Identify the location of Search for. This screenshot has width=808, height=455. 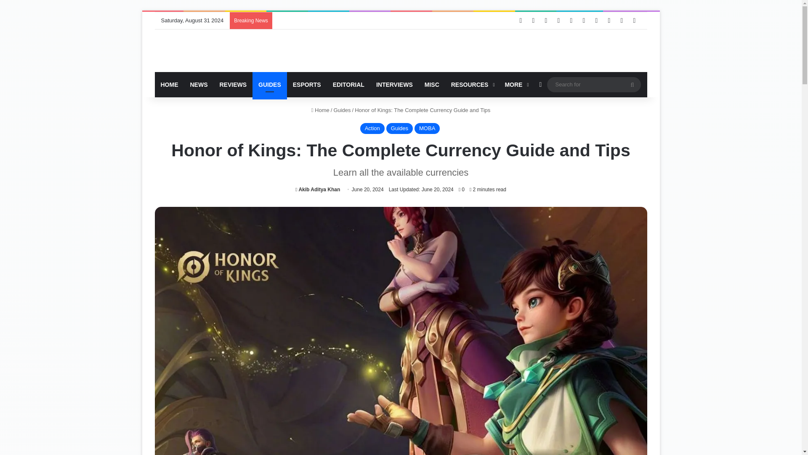
(593, 84).